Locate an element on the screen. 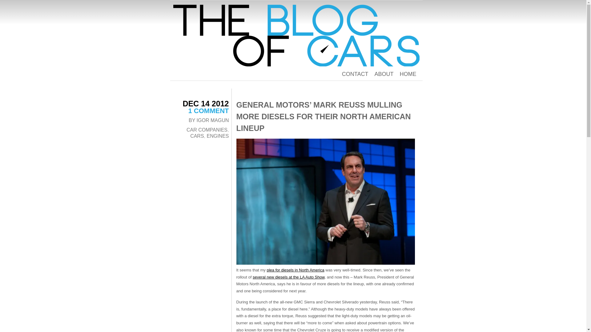 The image size is (591, 332). DEC 14 2012 is located at coordinates (206, 103).